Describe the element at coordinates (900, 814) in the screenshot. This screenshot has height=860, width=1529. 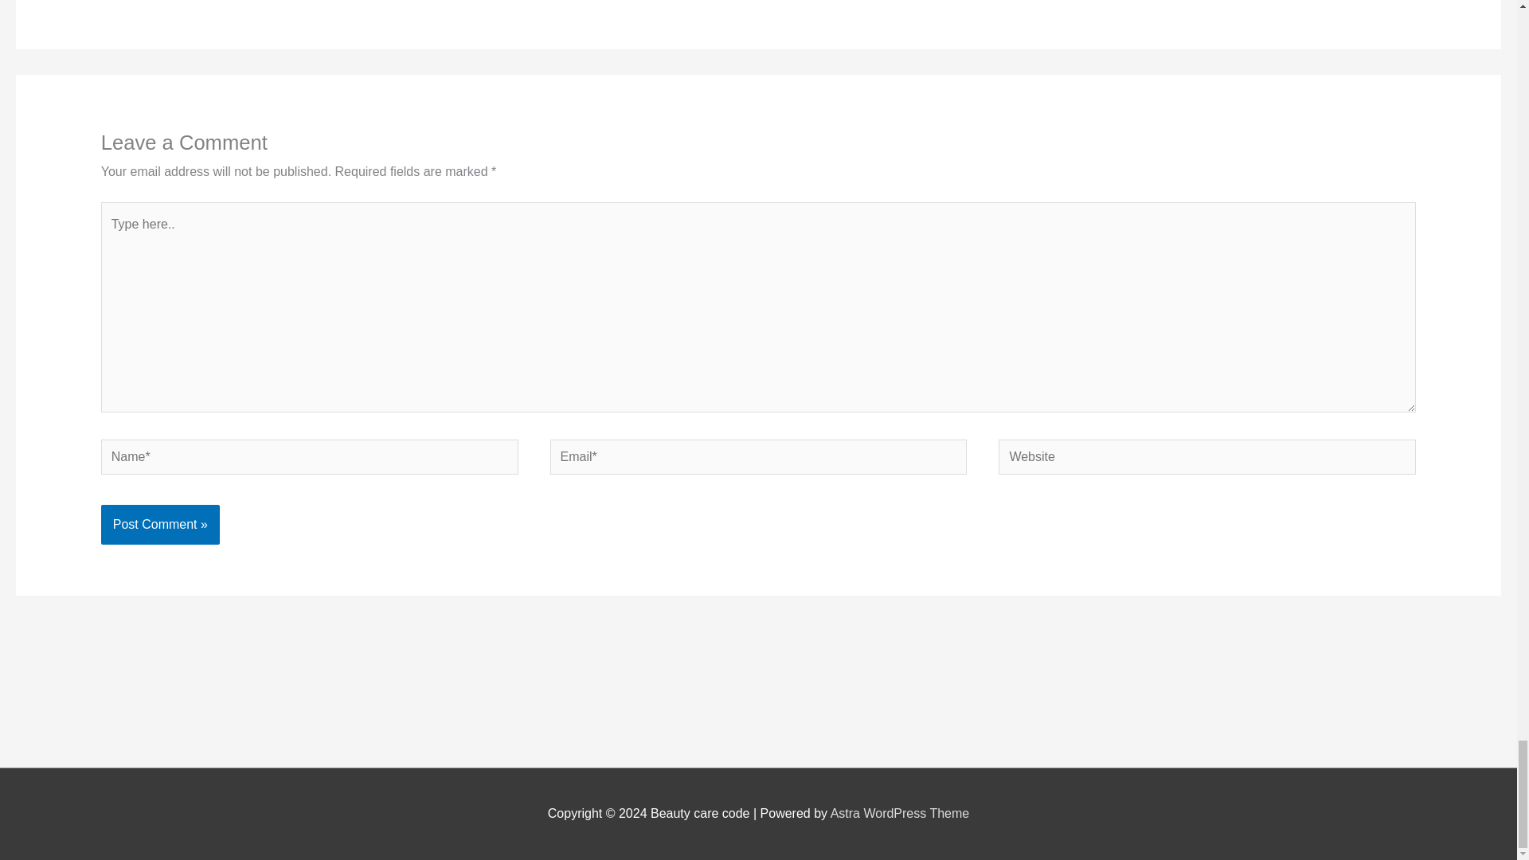
I see `Astra WordPress Theme` at that location.